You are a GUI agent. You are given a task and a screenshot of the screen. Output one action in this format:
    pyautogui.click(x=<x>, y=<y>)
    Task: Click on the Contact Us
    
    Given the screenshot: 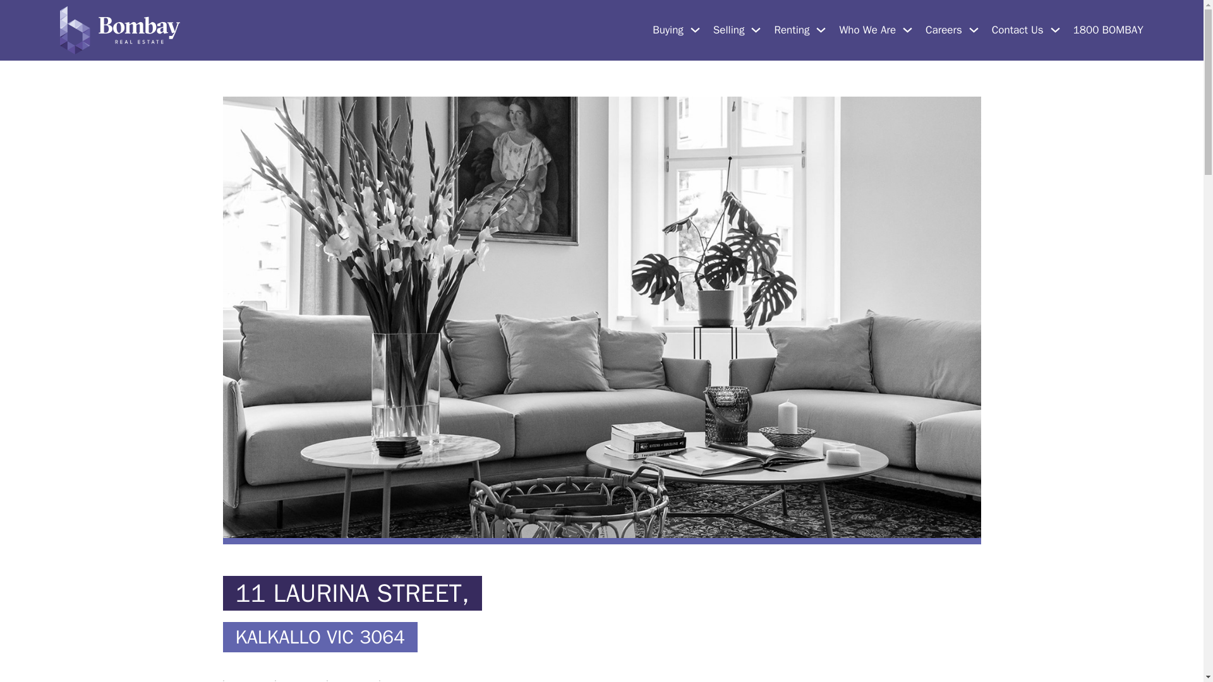 What is the action you would take?
    pyautogui.click(x=1017, y=30)
    